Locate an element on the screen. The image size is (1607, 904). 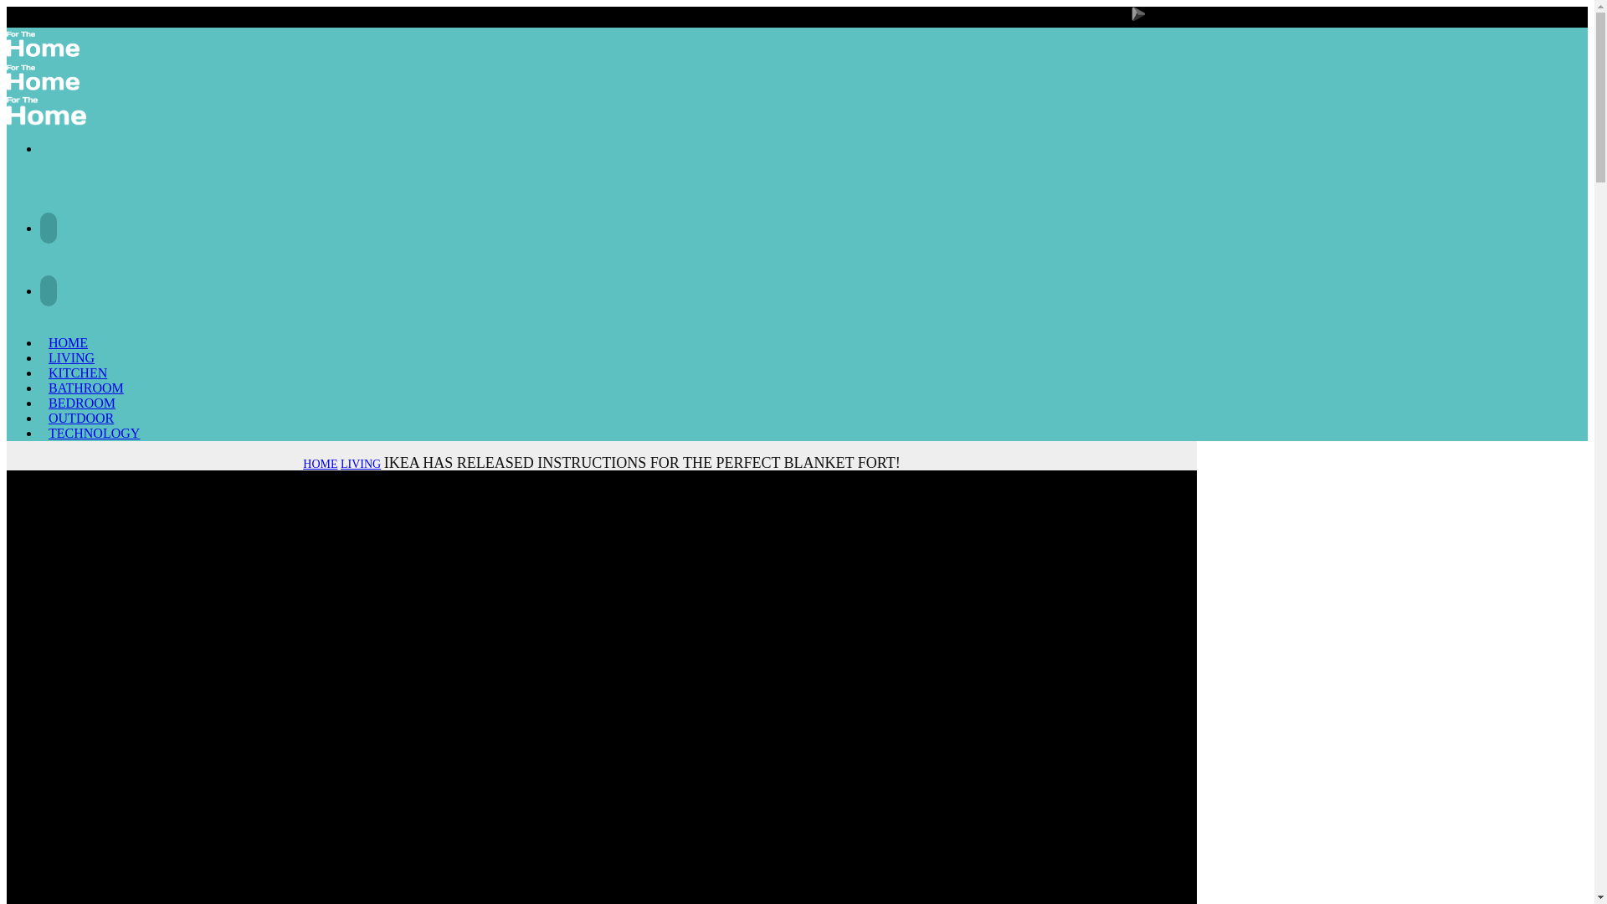
Search is located at coordinates (1572, 114).